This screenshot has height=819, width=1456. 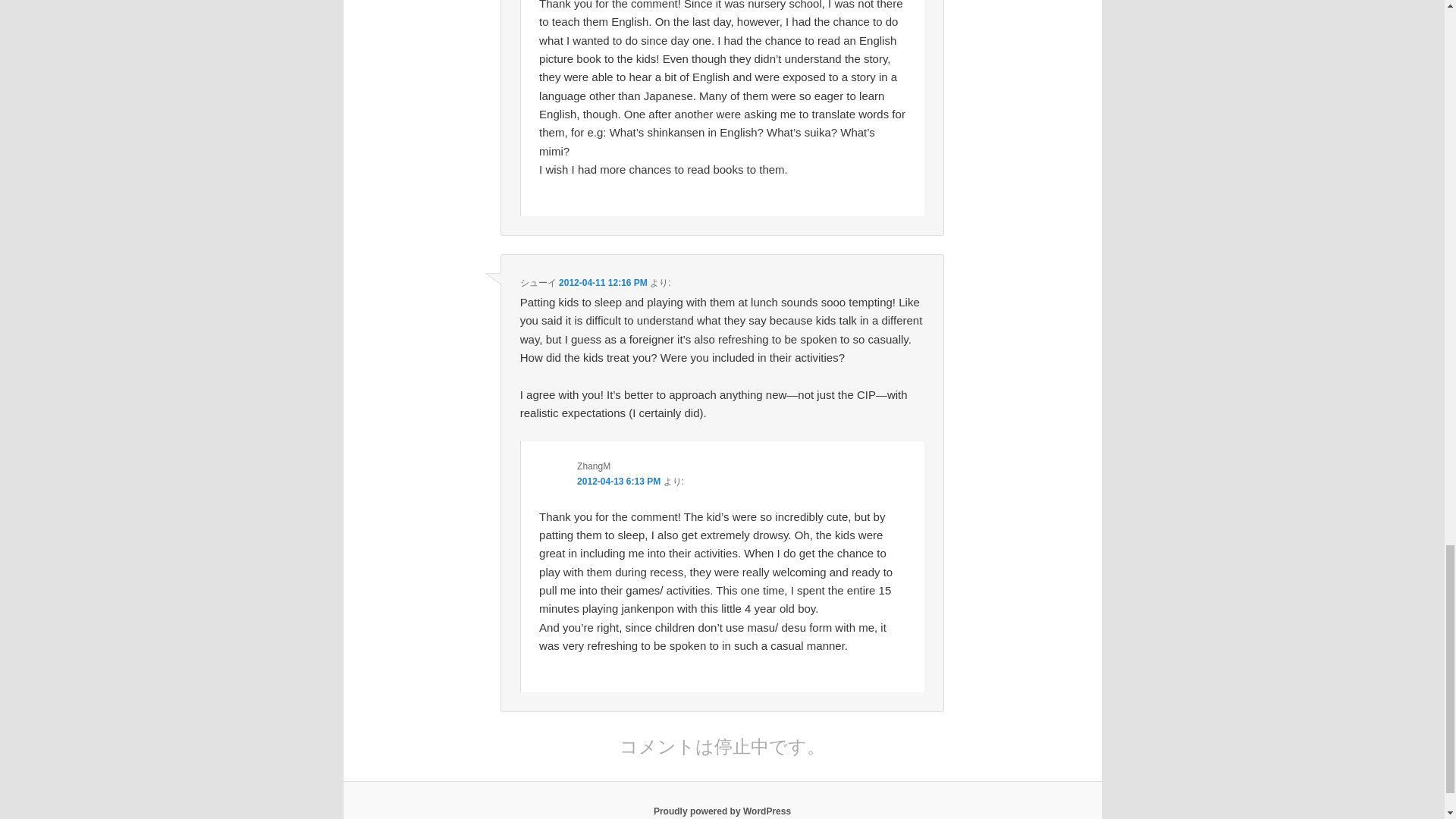 I want to click on 2012-04-11 12:16 PM, so click(x=604, y=283).